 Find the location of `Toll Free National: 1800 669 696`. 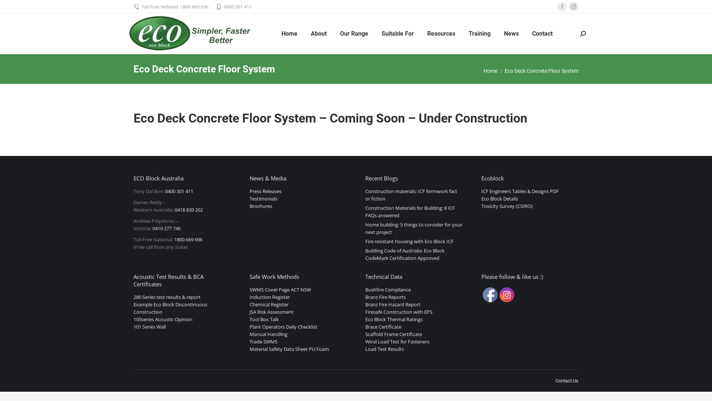

Toll Free National: 1800 669 696 is located at coordinates (171, 7).